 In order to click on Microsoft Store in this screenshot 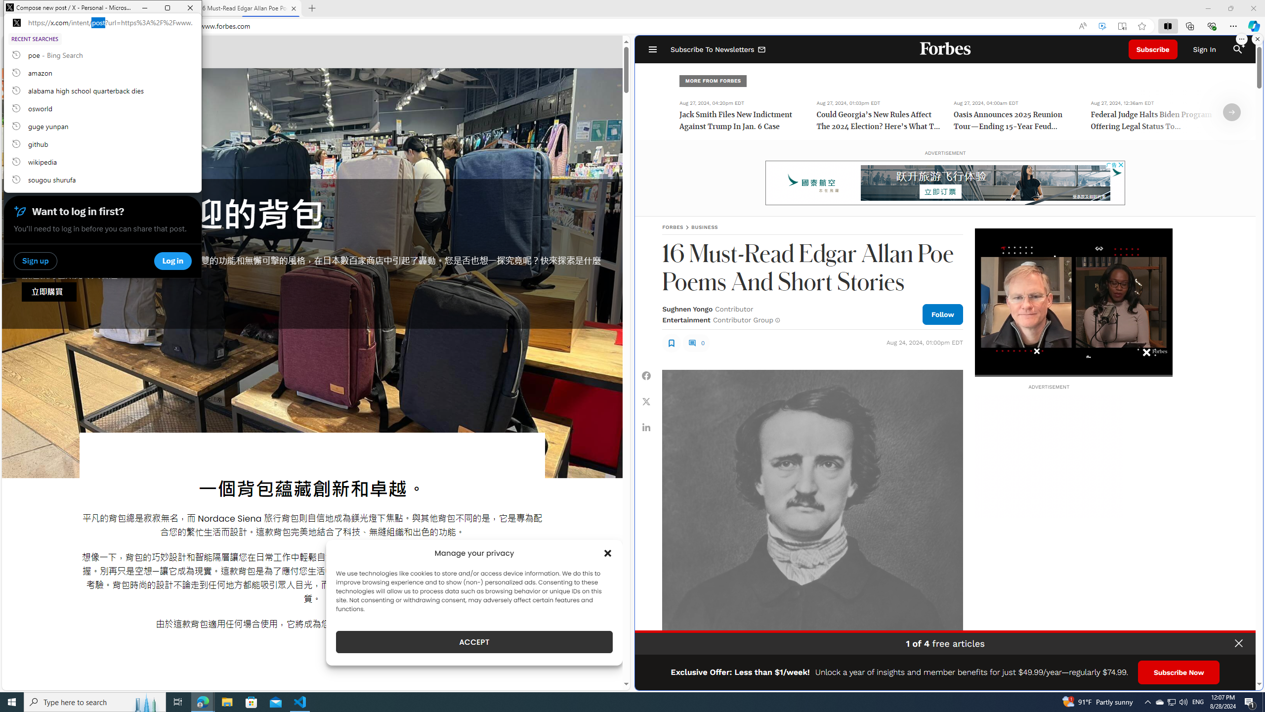, I will do `click(252, 702)`.